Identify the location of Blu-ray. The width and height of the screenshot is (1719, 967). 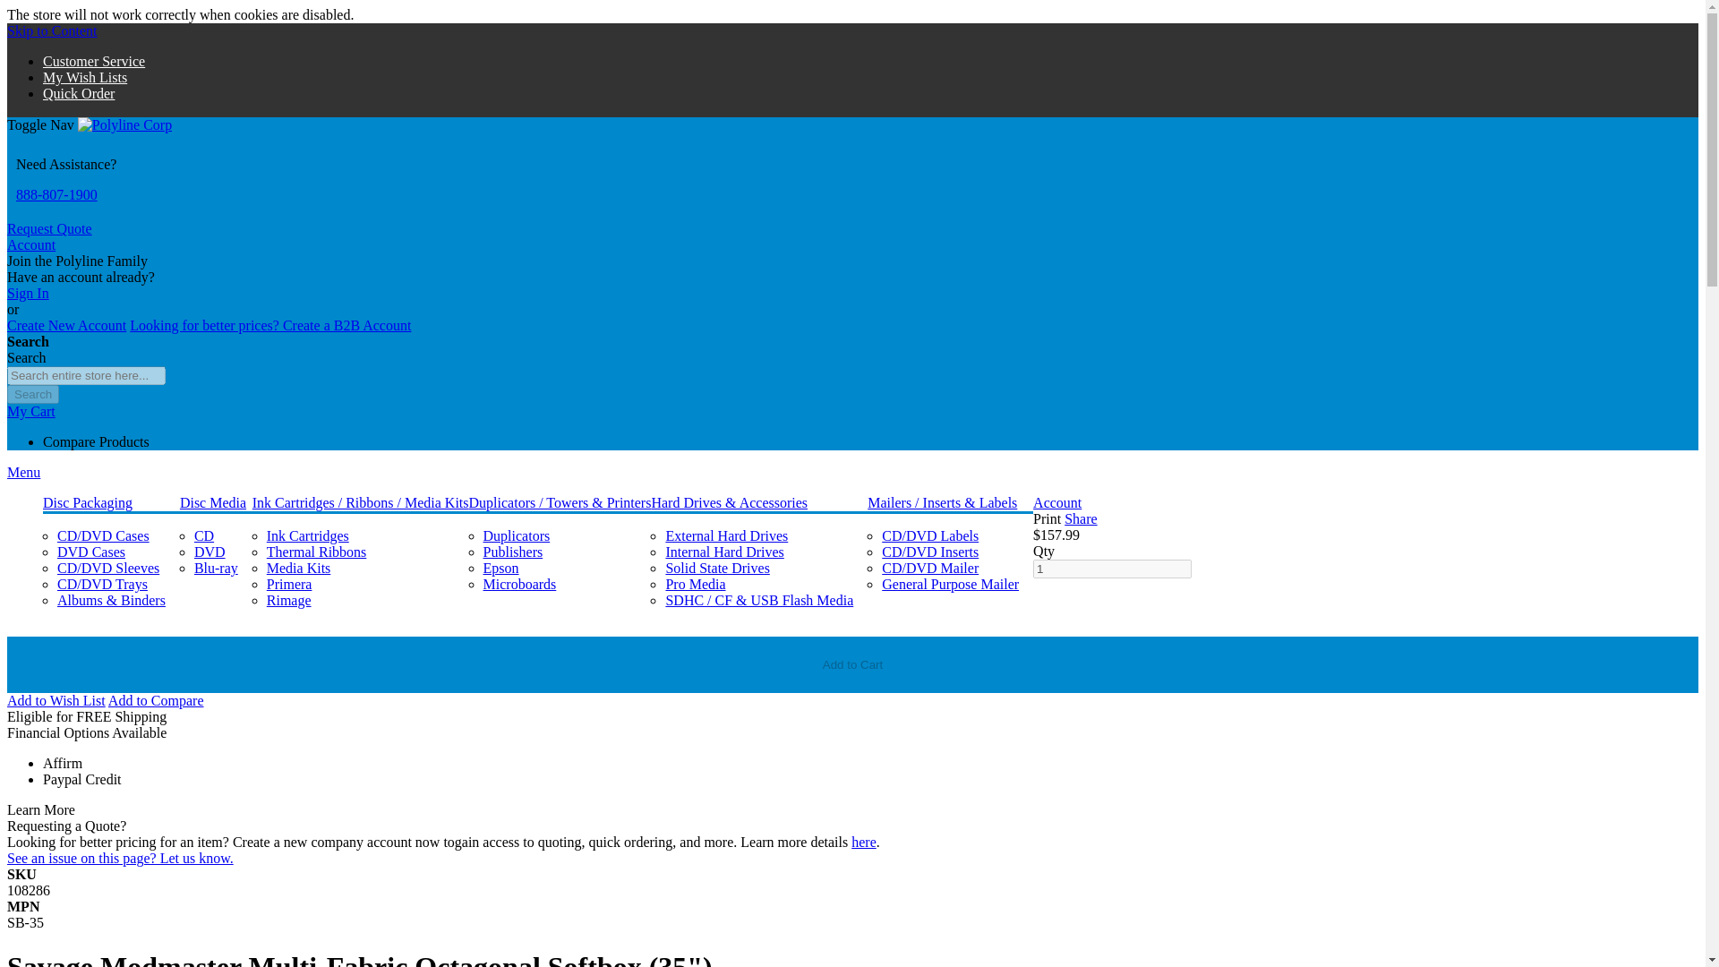
(216, 568).